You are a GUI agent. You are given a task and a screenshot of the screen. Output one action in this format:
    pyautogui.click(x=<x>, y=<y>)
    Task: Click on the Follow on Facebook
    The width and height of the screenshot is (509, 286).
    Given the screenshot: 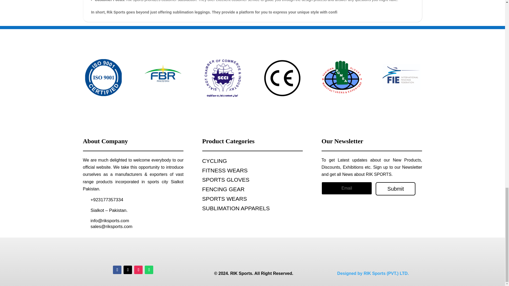 What is the action you would take?
    pyautogui.click(x=117, y=270)
    